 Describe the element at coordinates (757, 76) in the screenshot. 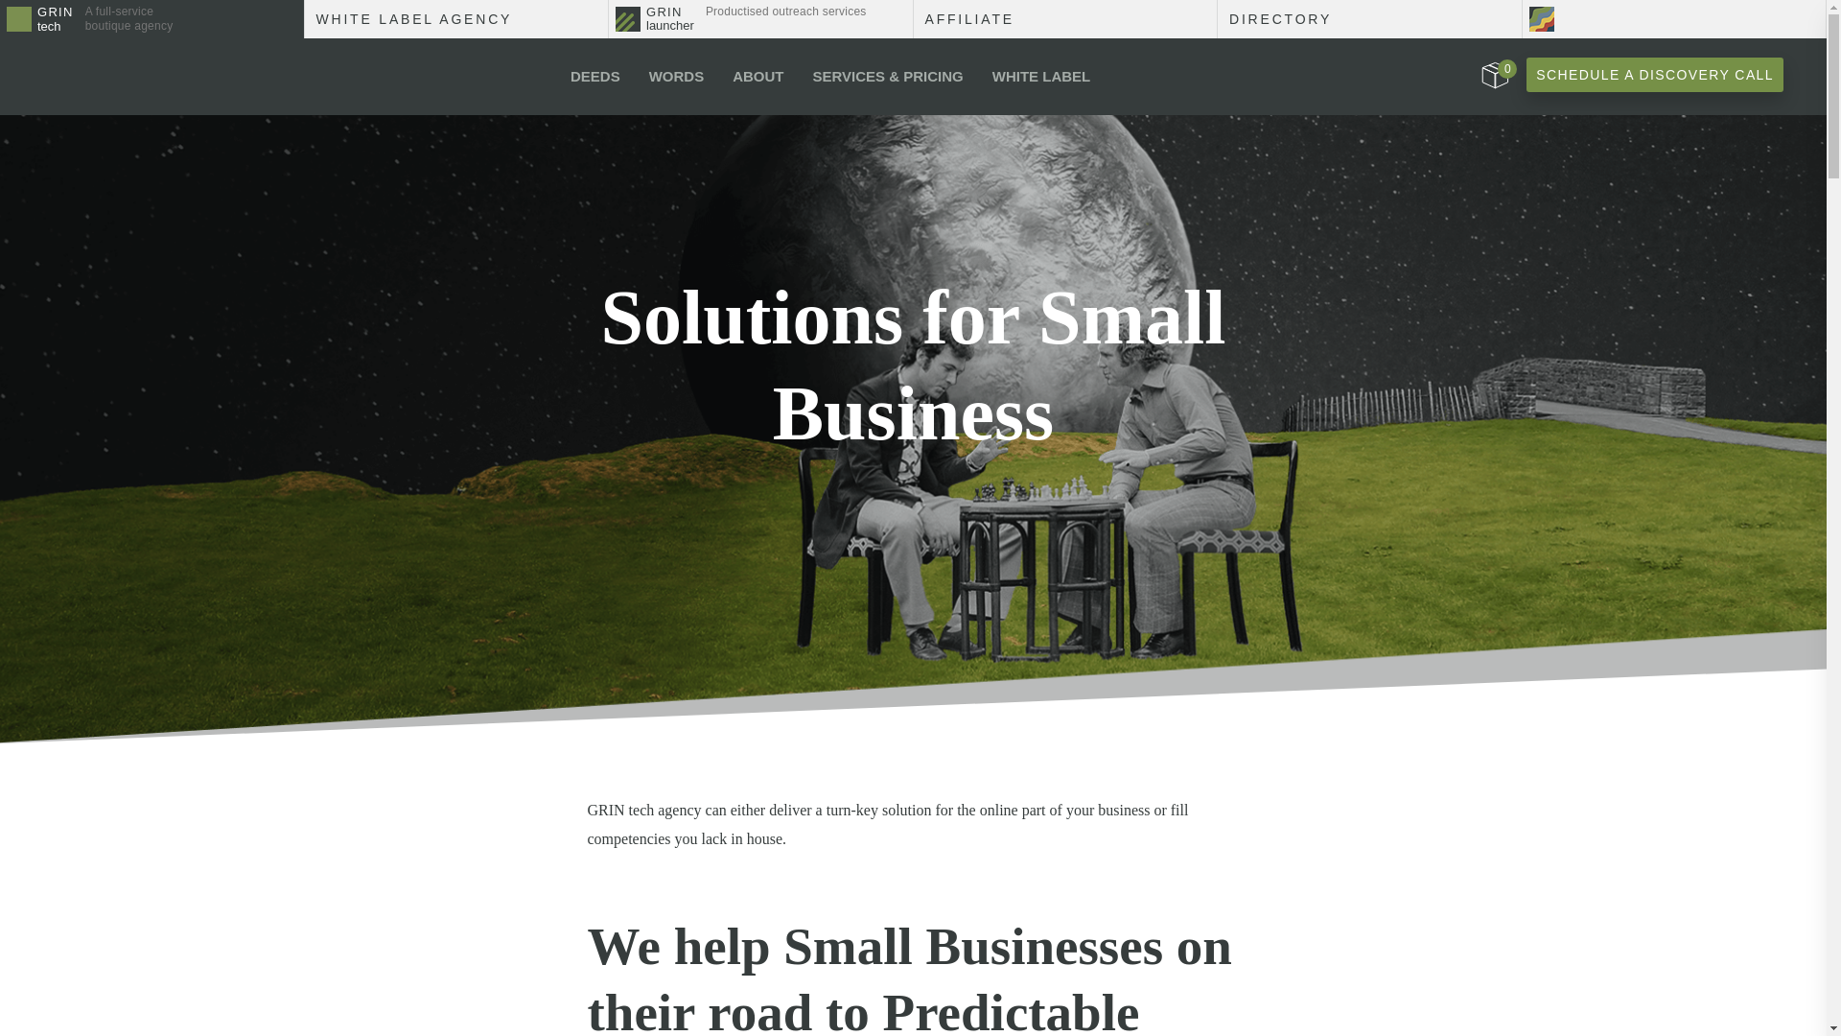

I see `0` at that location.